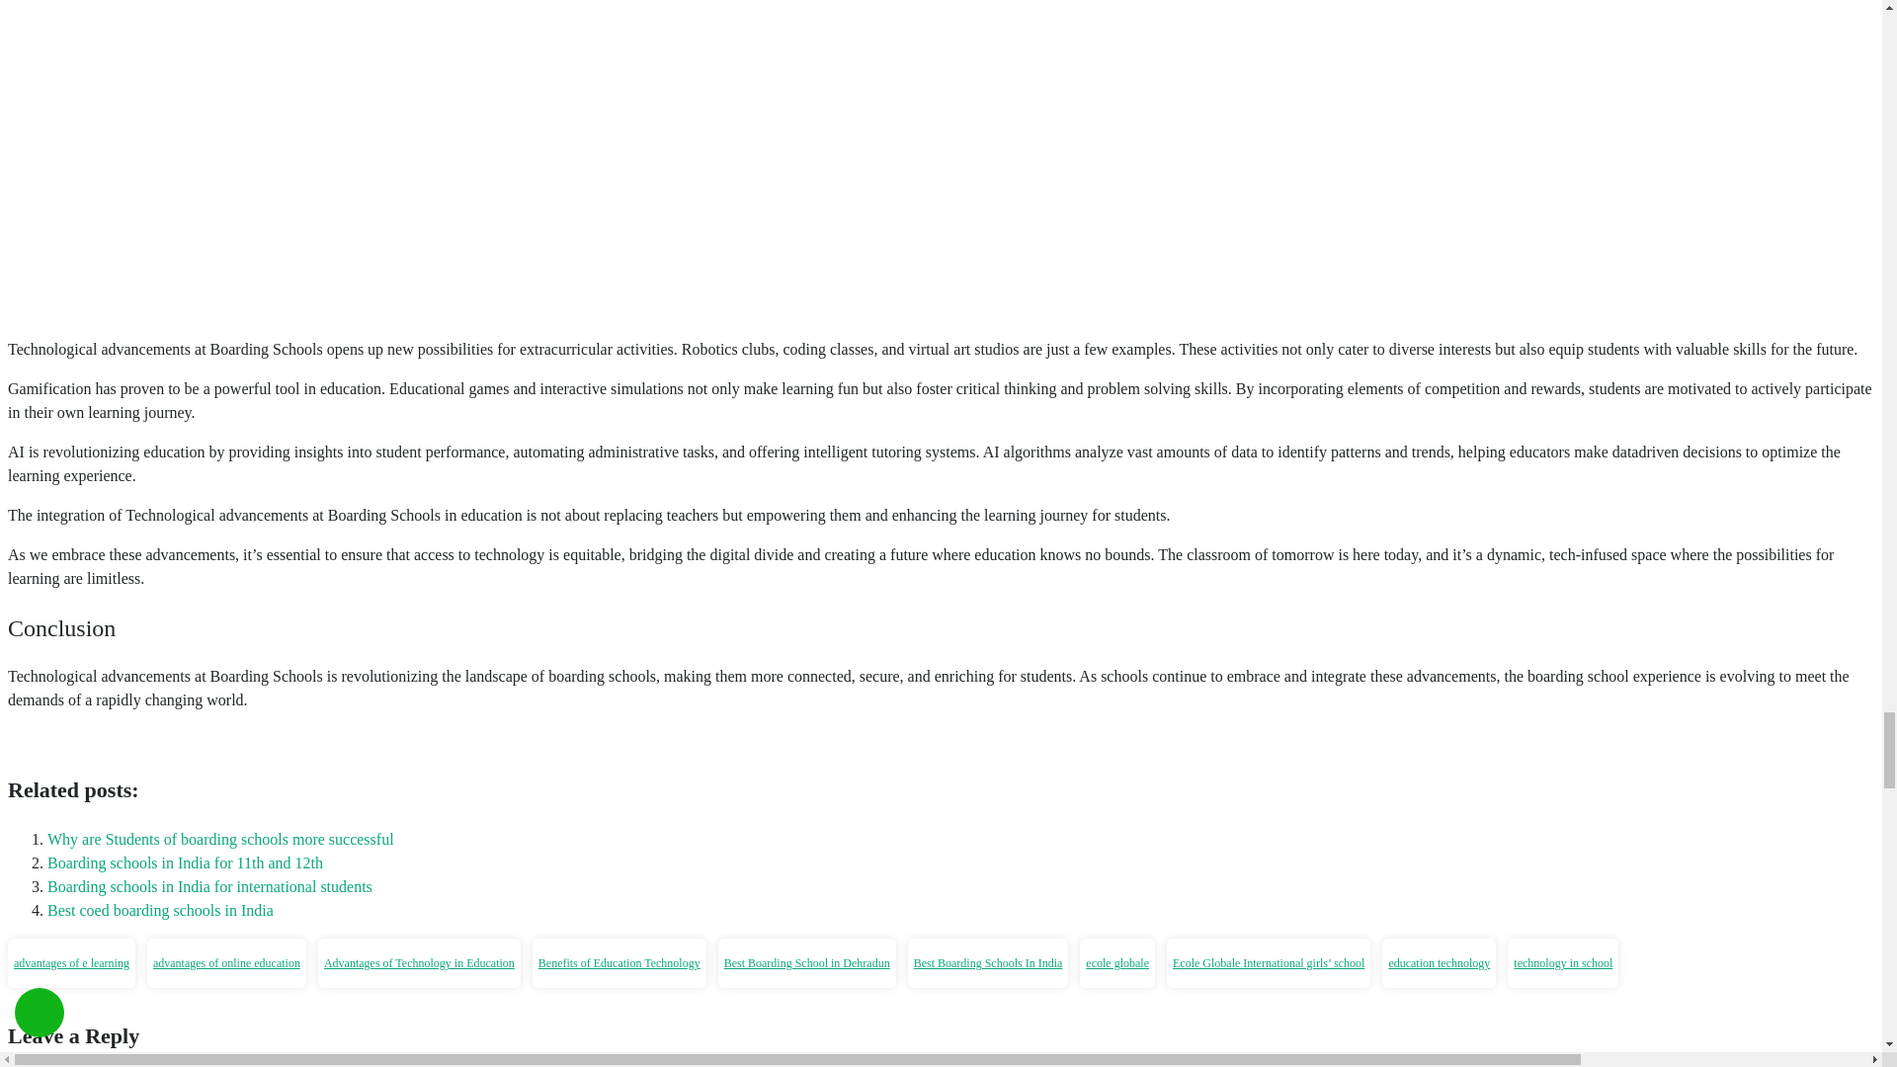 This screenshot has height=1067, width=1897. What do you see at coordinates (619, 963) in the screenshot?
I see `Benefits of Education Technology` at bounding box center [619, 963].